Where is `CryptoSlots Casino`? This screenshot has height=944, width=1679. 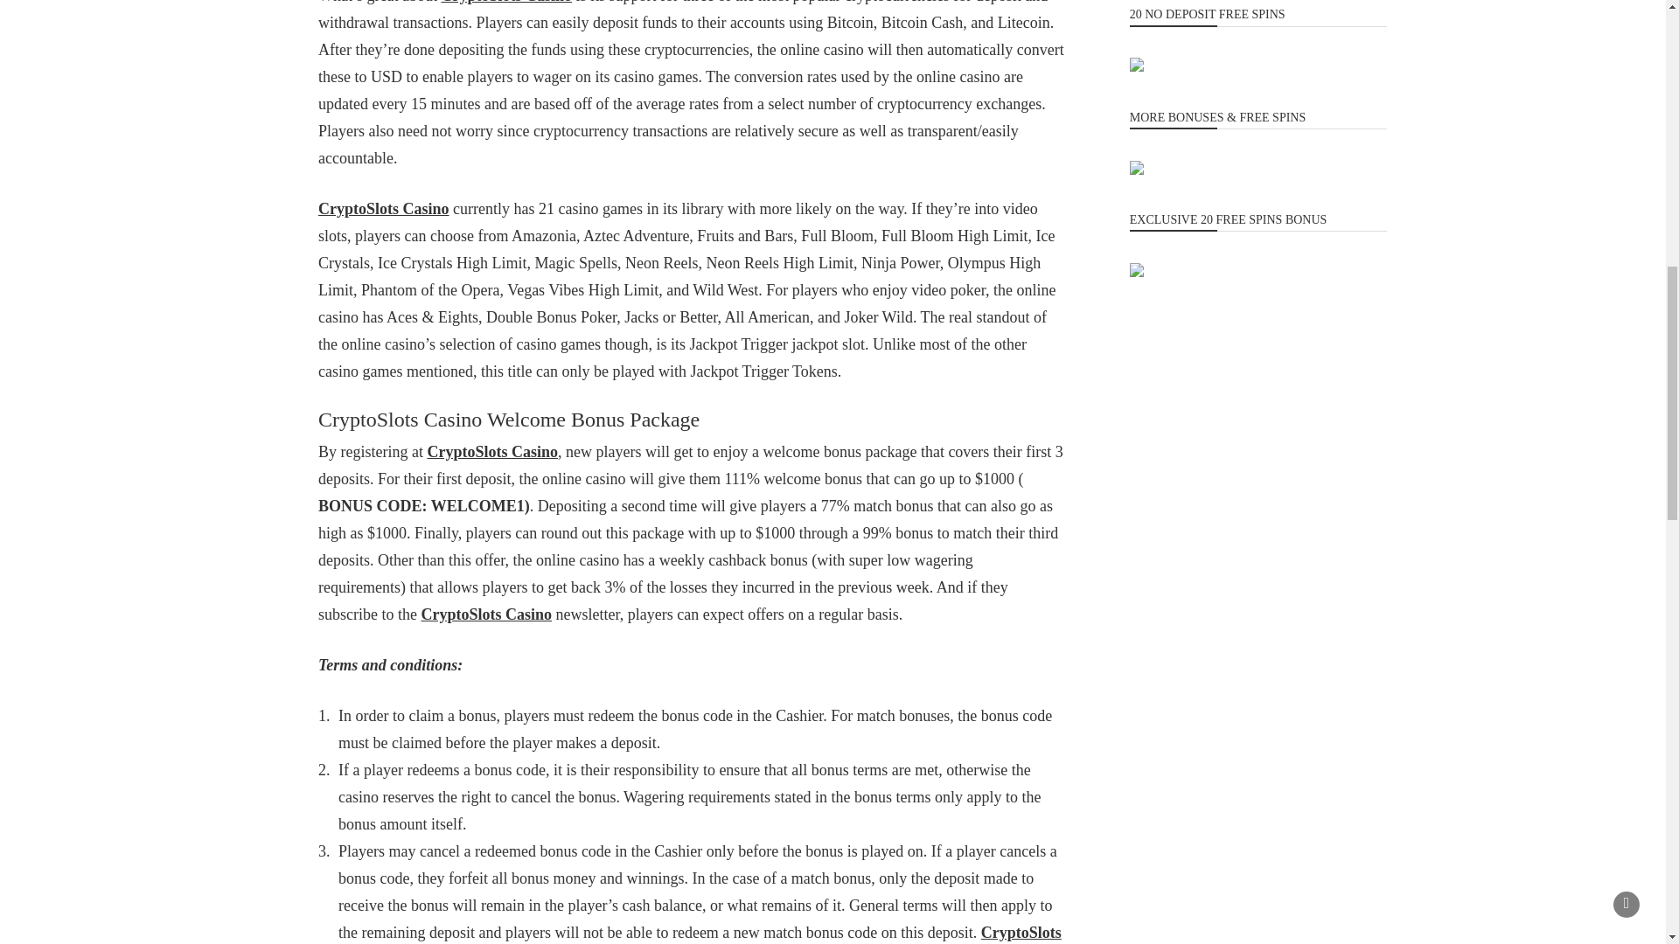
CryptoSlots Casino is located at coordinates (700, 934).